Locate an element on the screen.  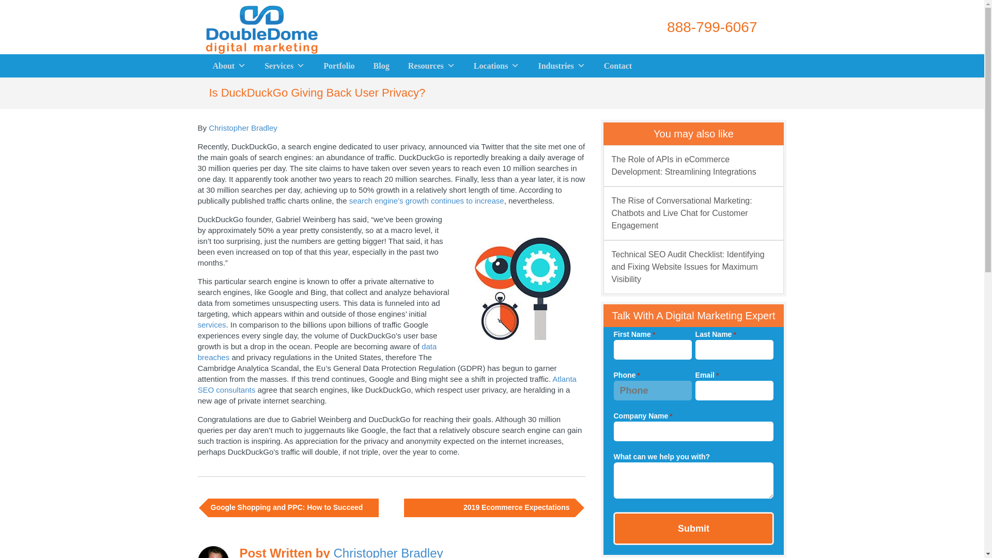
Resources is located at coordinates (431, 66).